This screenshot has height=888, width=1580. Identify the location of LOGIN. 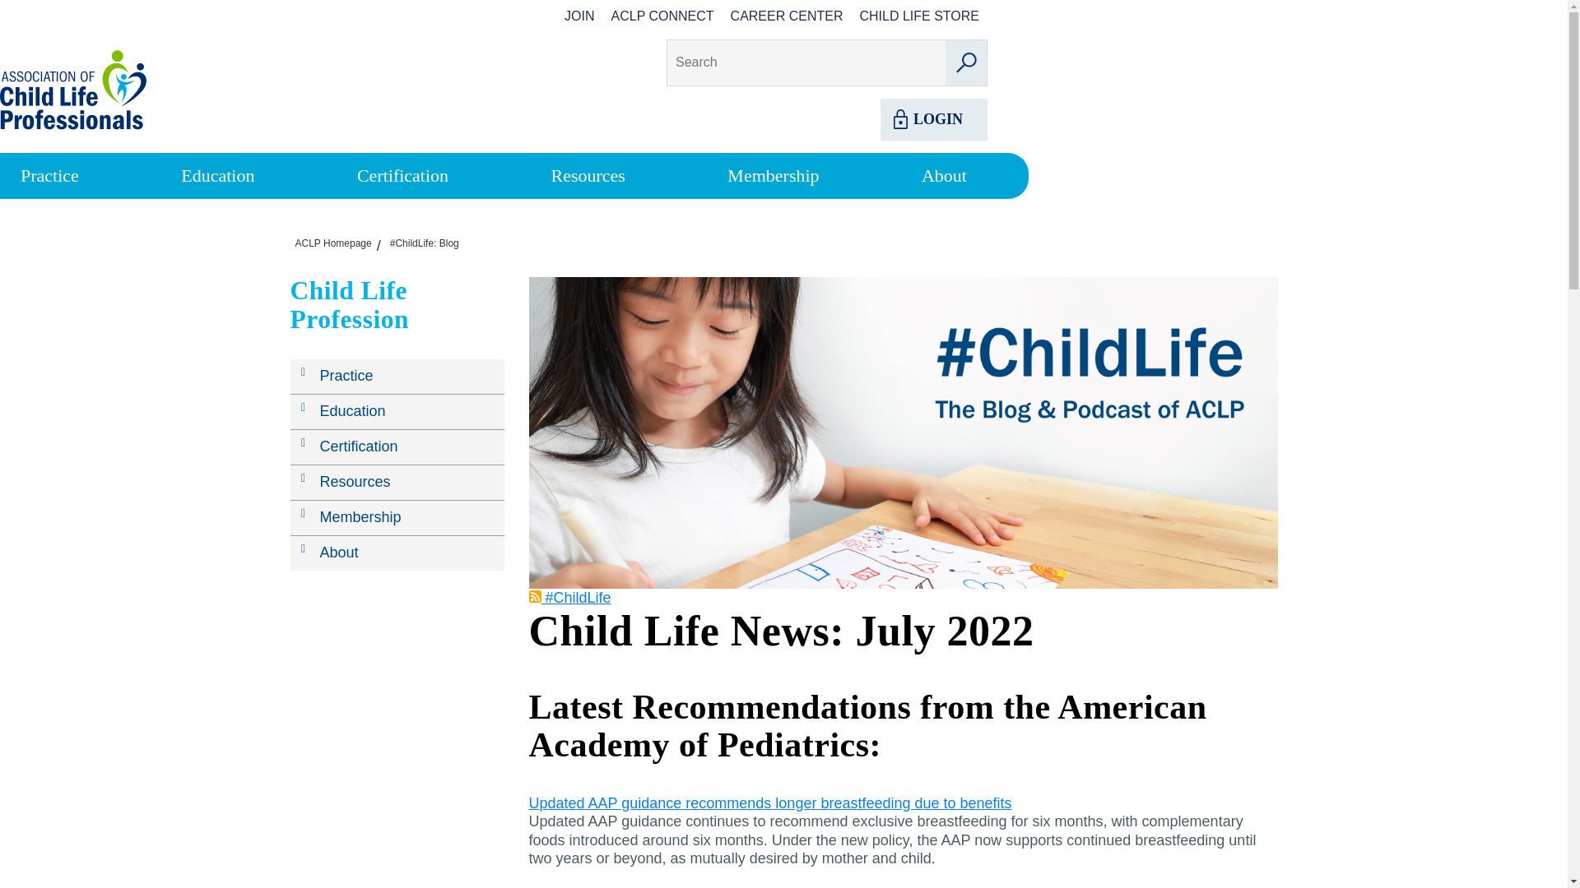
(933, 118).